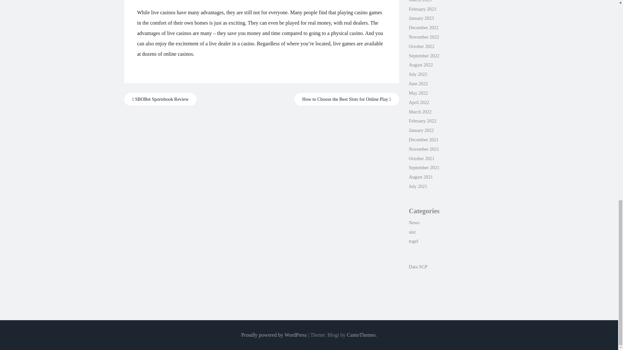 The height and width of the screenshot is (350, 623). I want to click on August 2022, so click(421, 65).